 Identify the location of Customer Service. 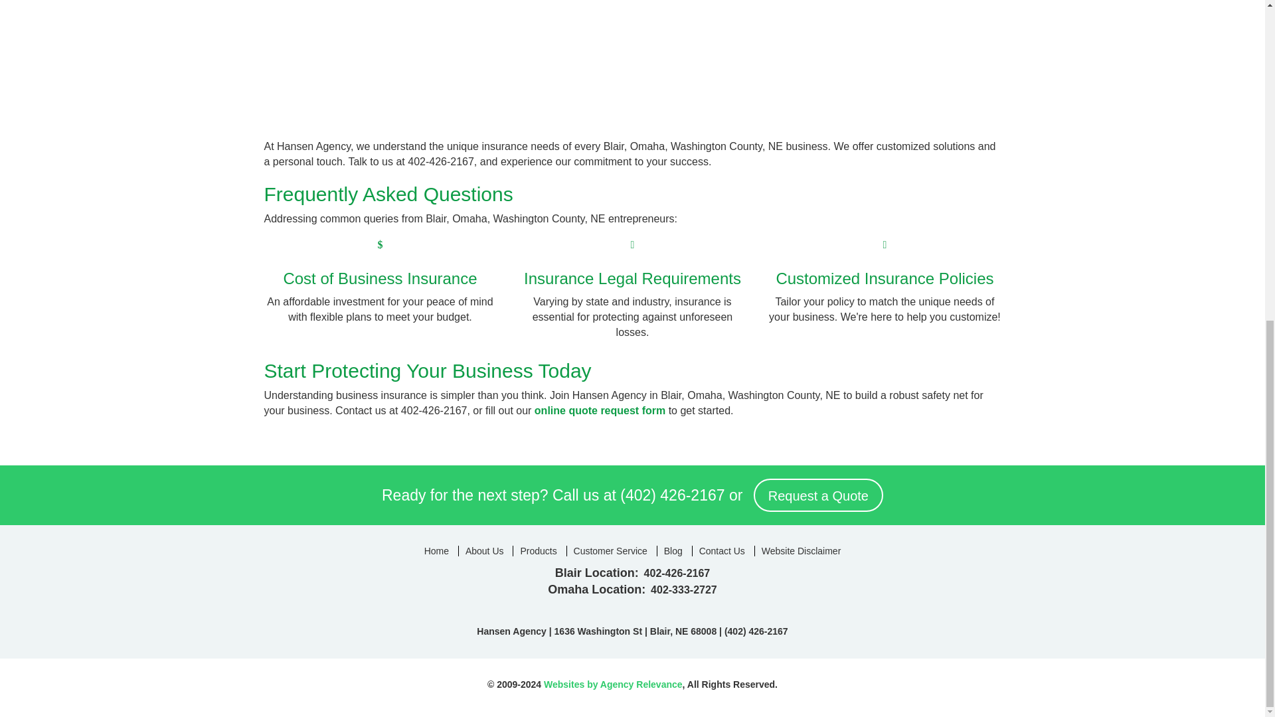
(610, 551).